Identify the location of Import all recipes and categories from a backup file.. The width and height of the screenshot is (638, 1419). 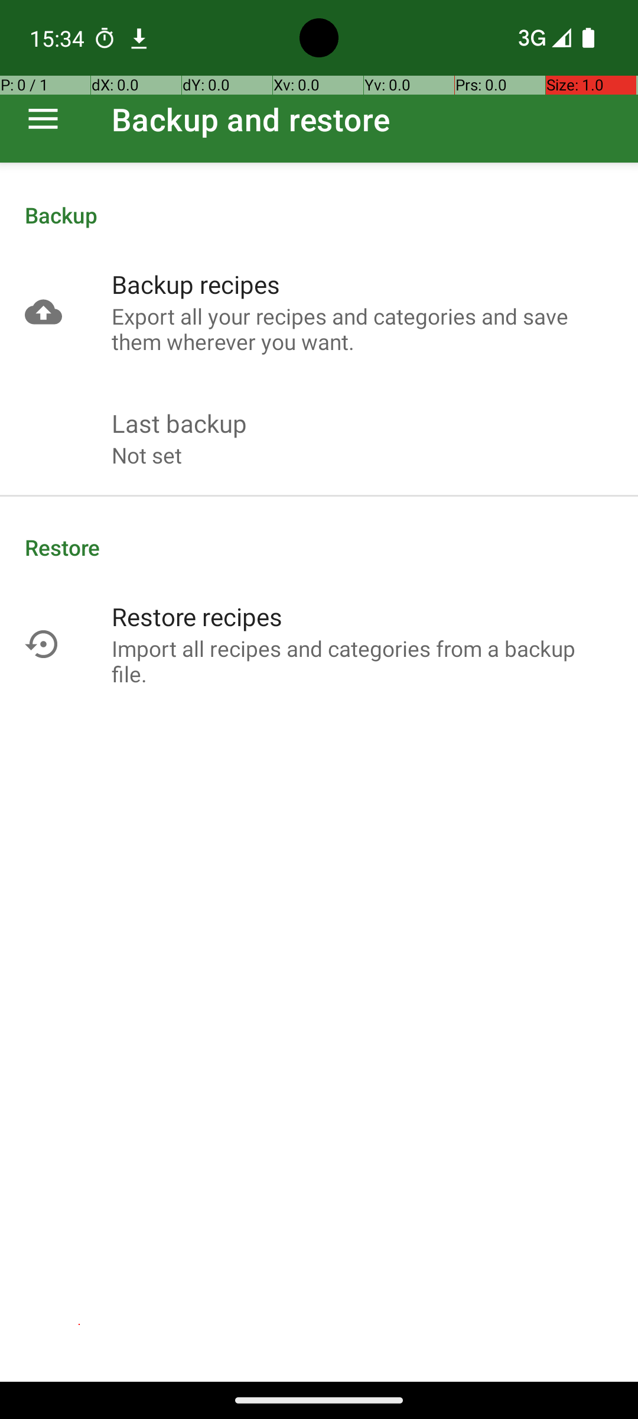
(363, 661).